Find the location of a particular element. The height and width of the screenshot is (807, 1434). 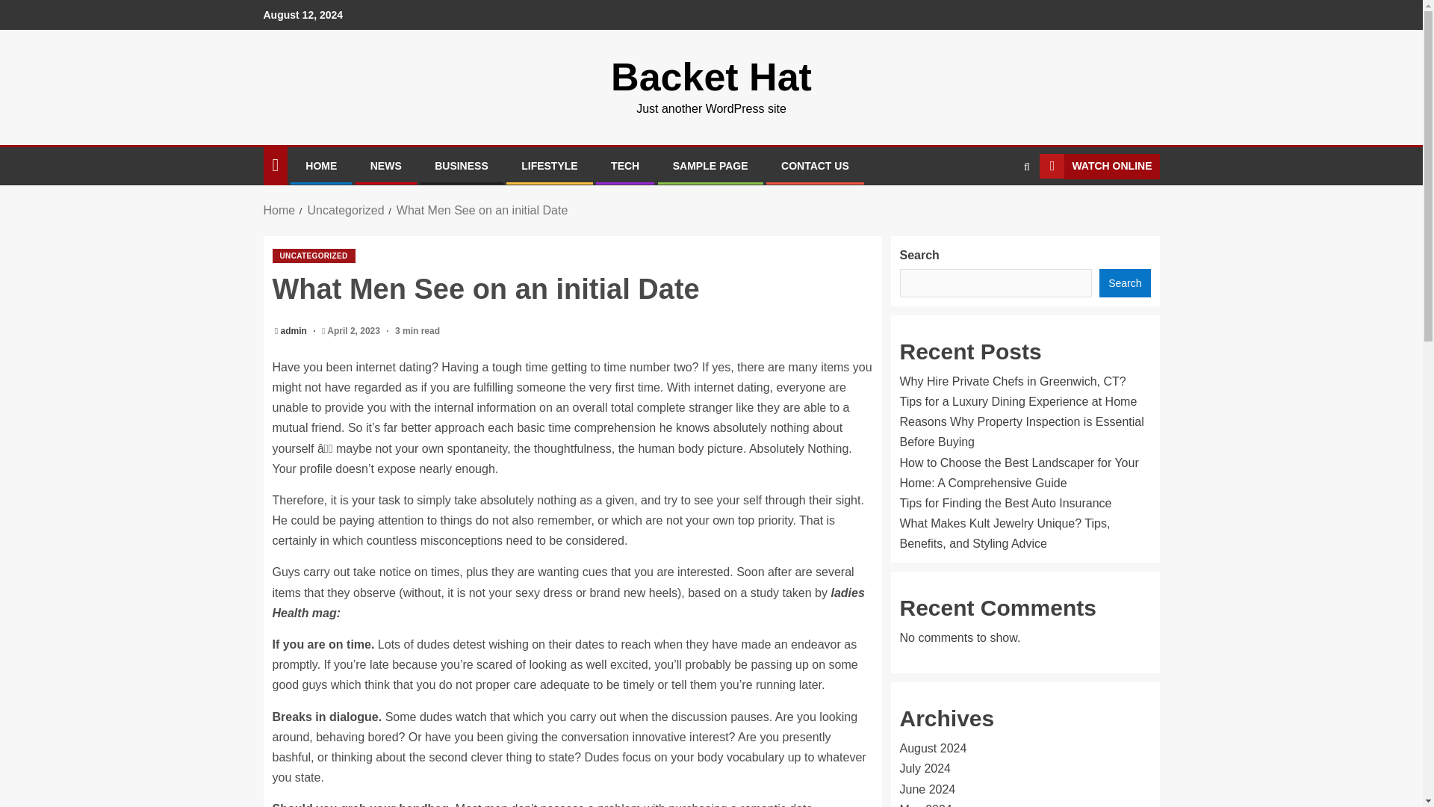

admin is located at coordinates (295, 331).